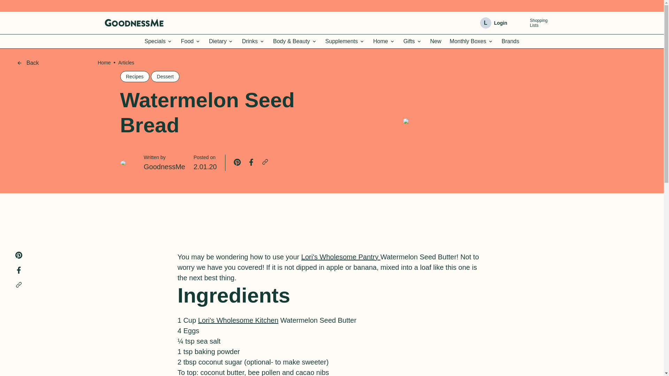  I want to click on Open Shopping Lists, so click(521, 23).